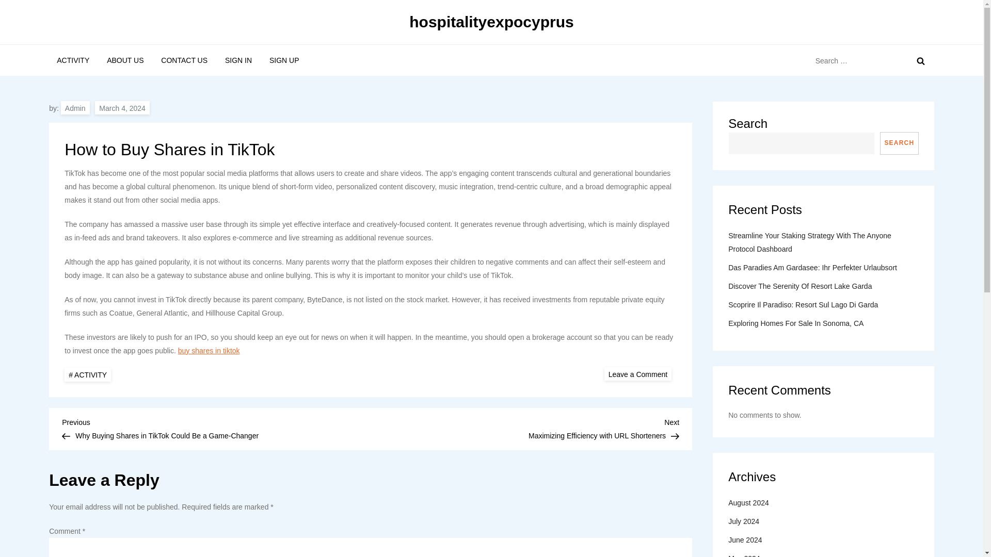  Describe the element at coordinates (491, 22) in the screenshot. I see `hospitalityexpocyprus` at that location.